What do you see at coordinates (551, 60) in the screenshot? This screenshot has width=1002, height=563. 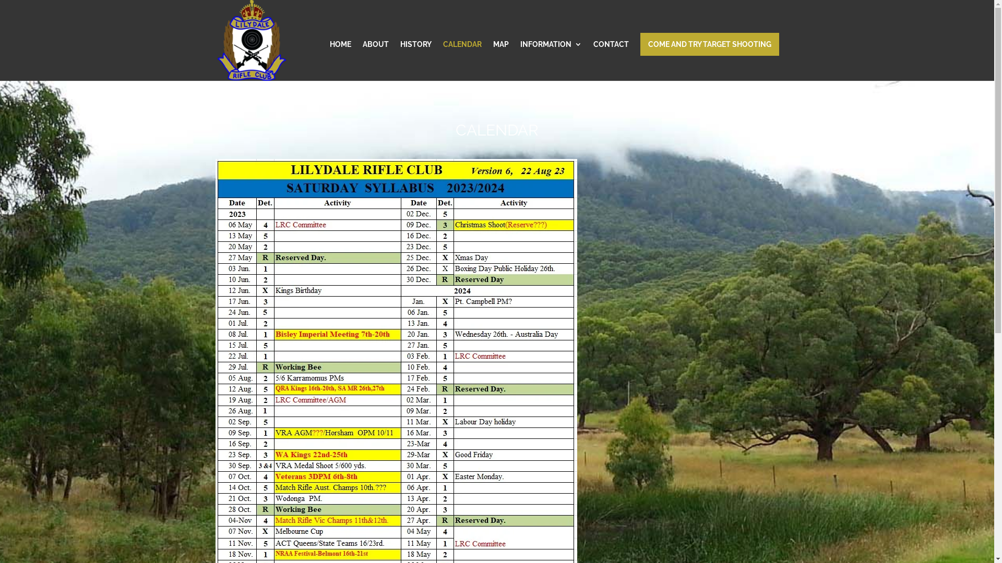 I see `INFORMATION` at bounding box center [551, 60].